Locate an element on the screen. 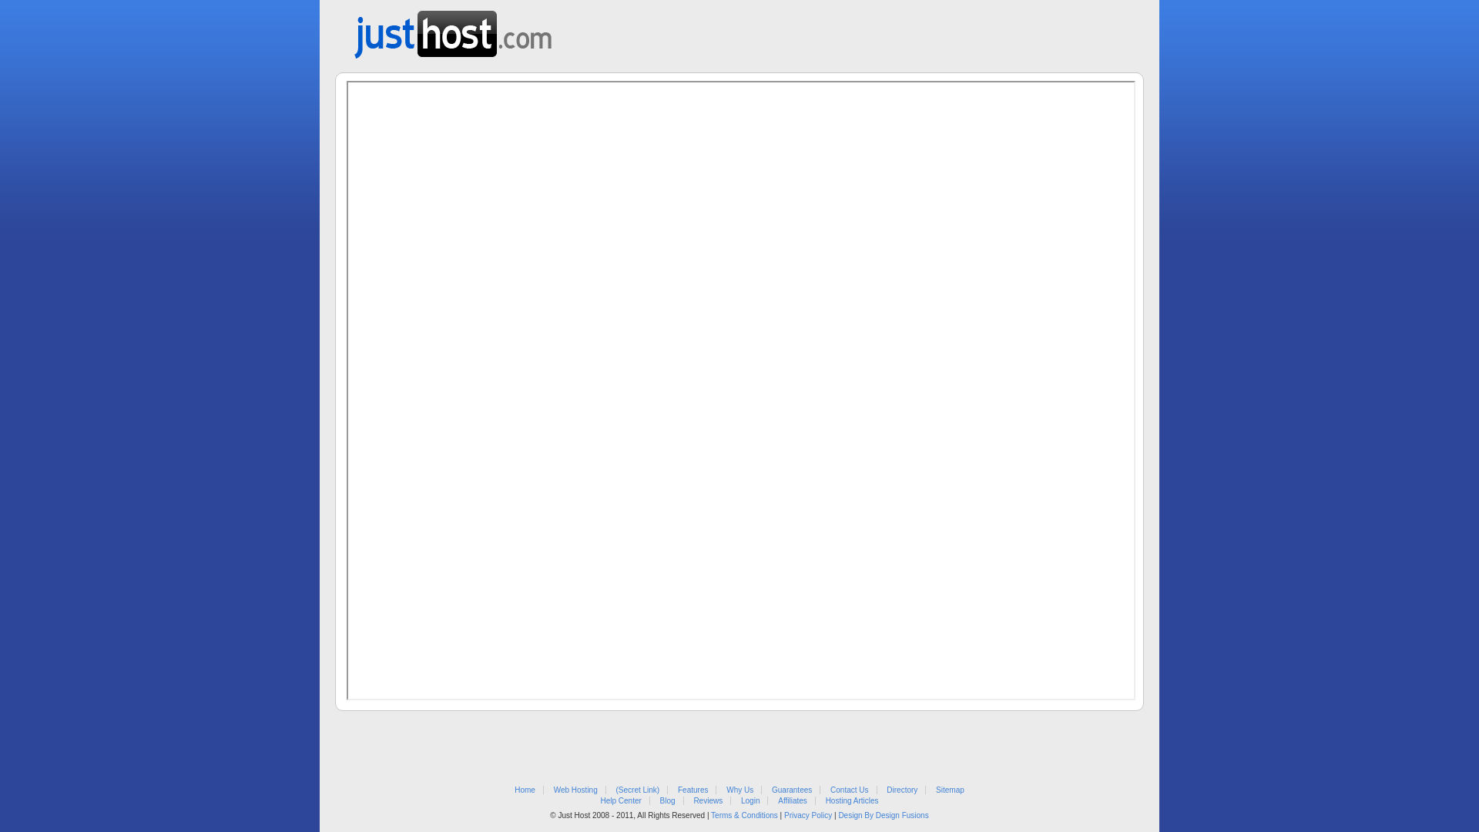 The width and height of the screenshot is (1479, 832). Sitemap is located at coordinates (951, 790).